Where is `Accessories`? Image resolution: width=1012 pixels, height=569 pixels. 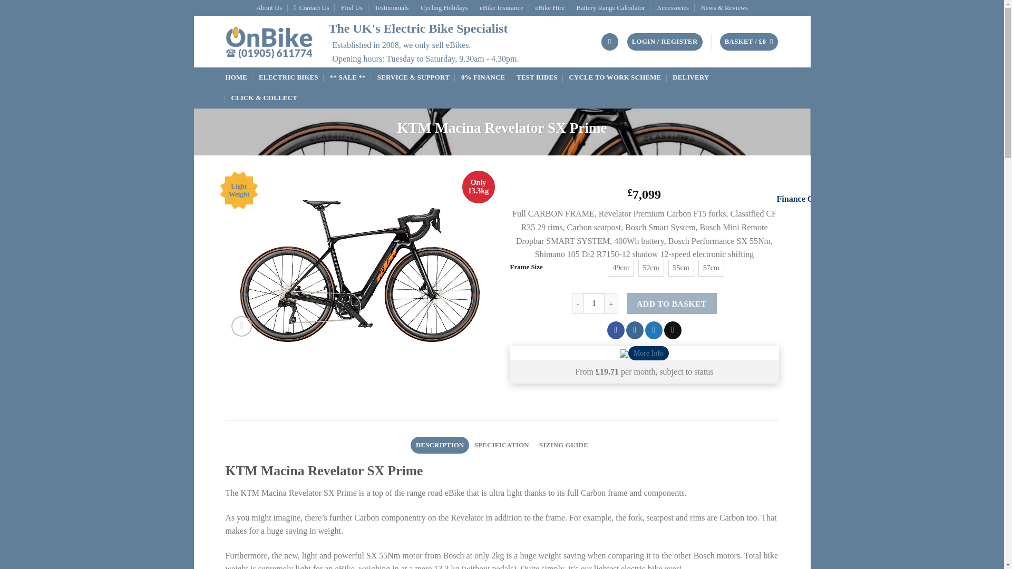
Accessories is located at coordinates (673, 8).